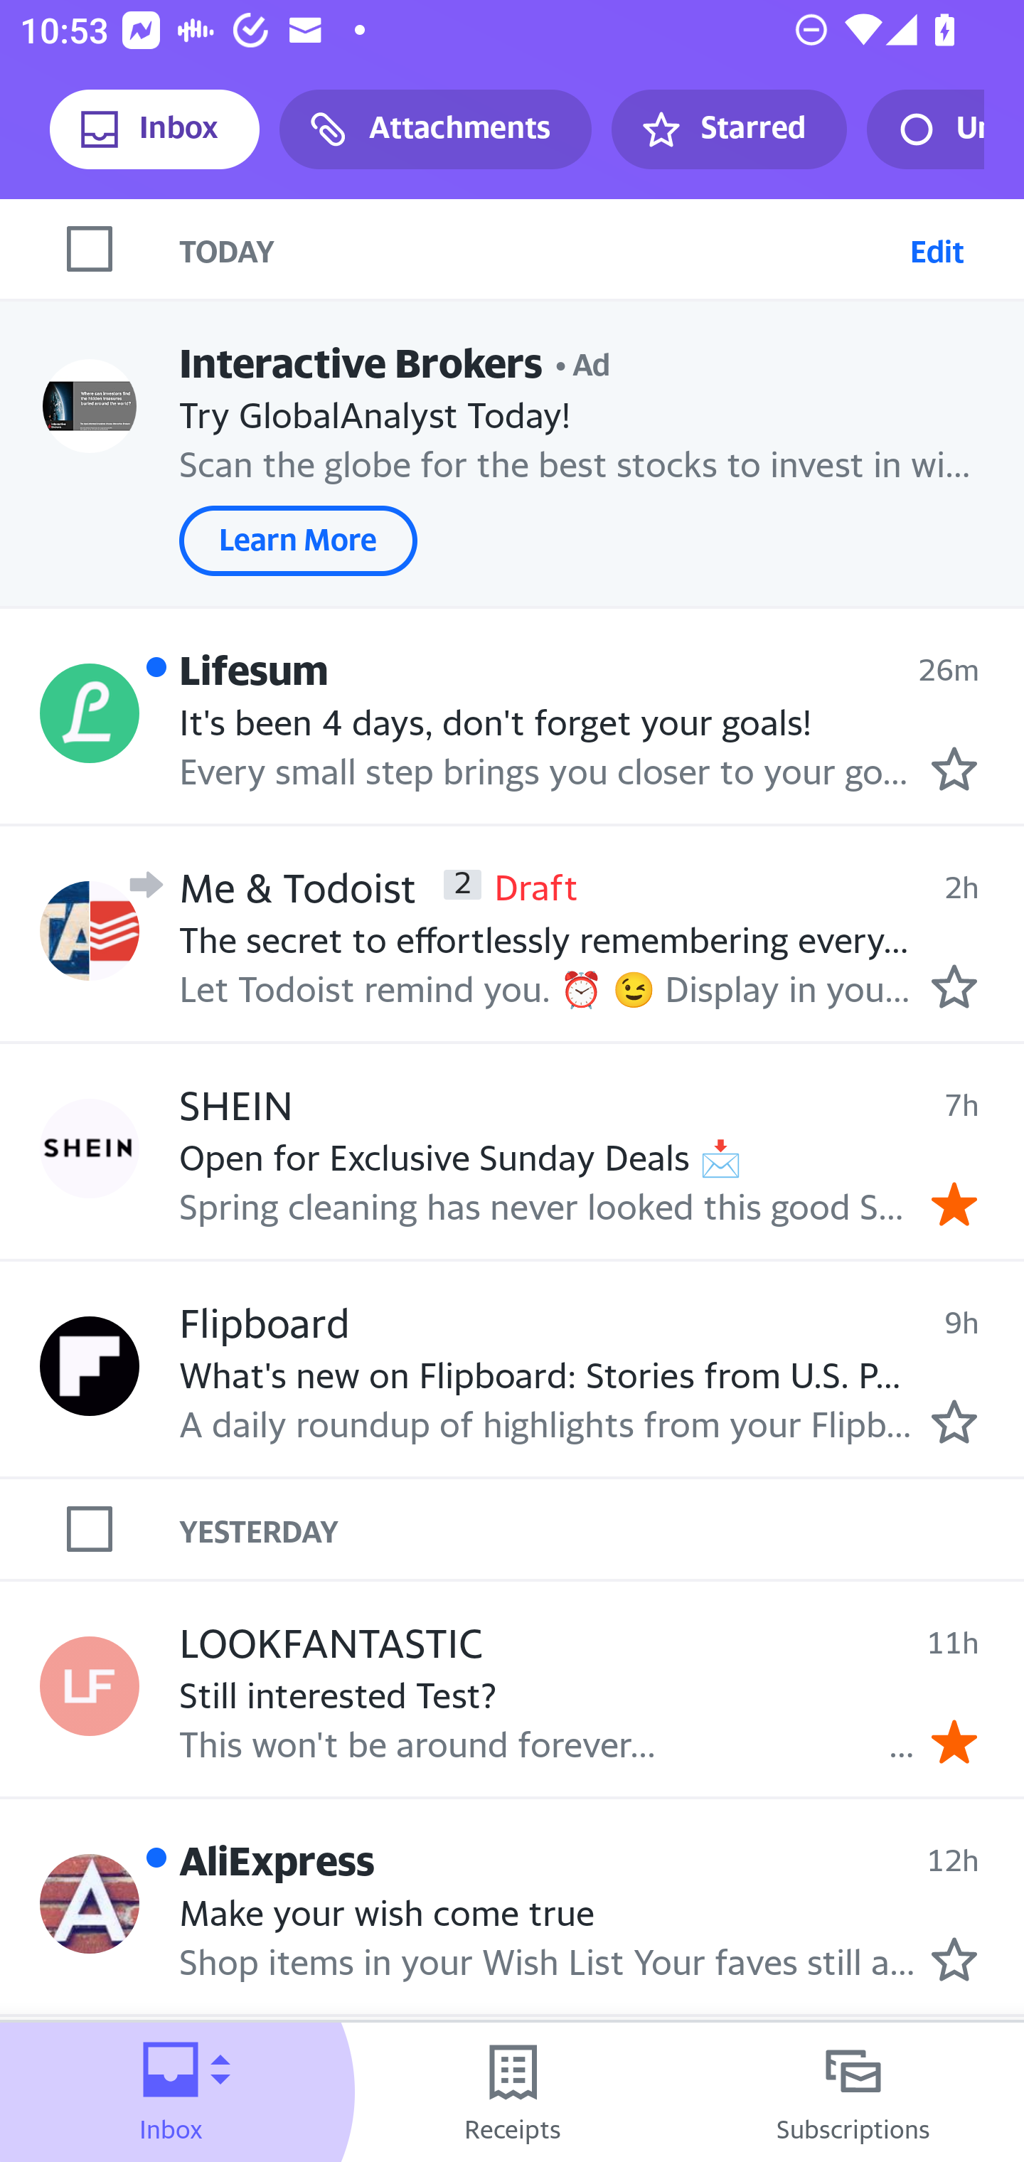 The height and width of the screenshot is (2162, 1024). What do you see at coordinates (90, 1905) in the screenshot?
I see `Profile
AliExpress` at bounding box center [90, 1905].